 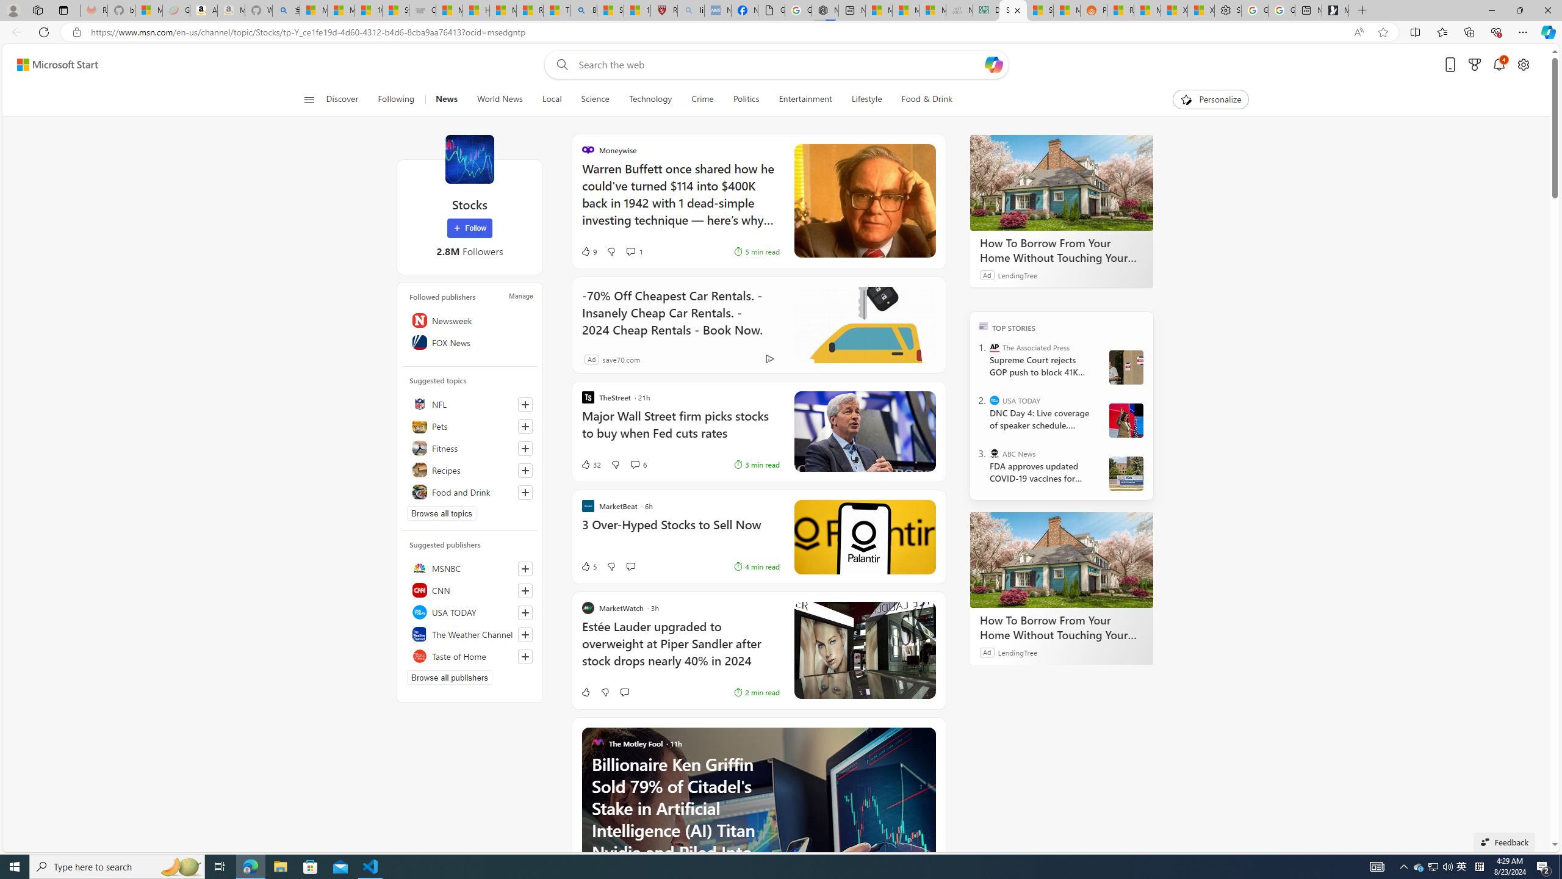 I want to click on Politics, so click(x=746, y=99).